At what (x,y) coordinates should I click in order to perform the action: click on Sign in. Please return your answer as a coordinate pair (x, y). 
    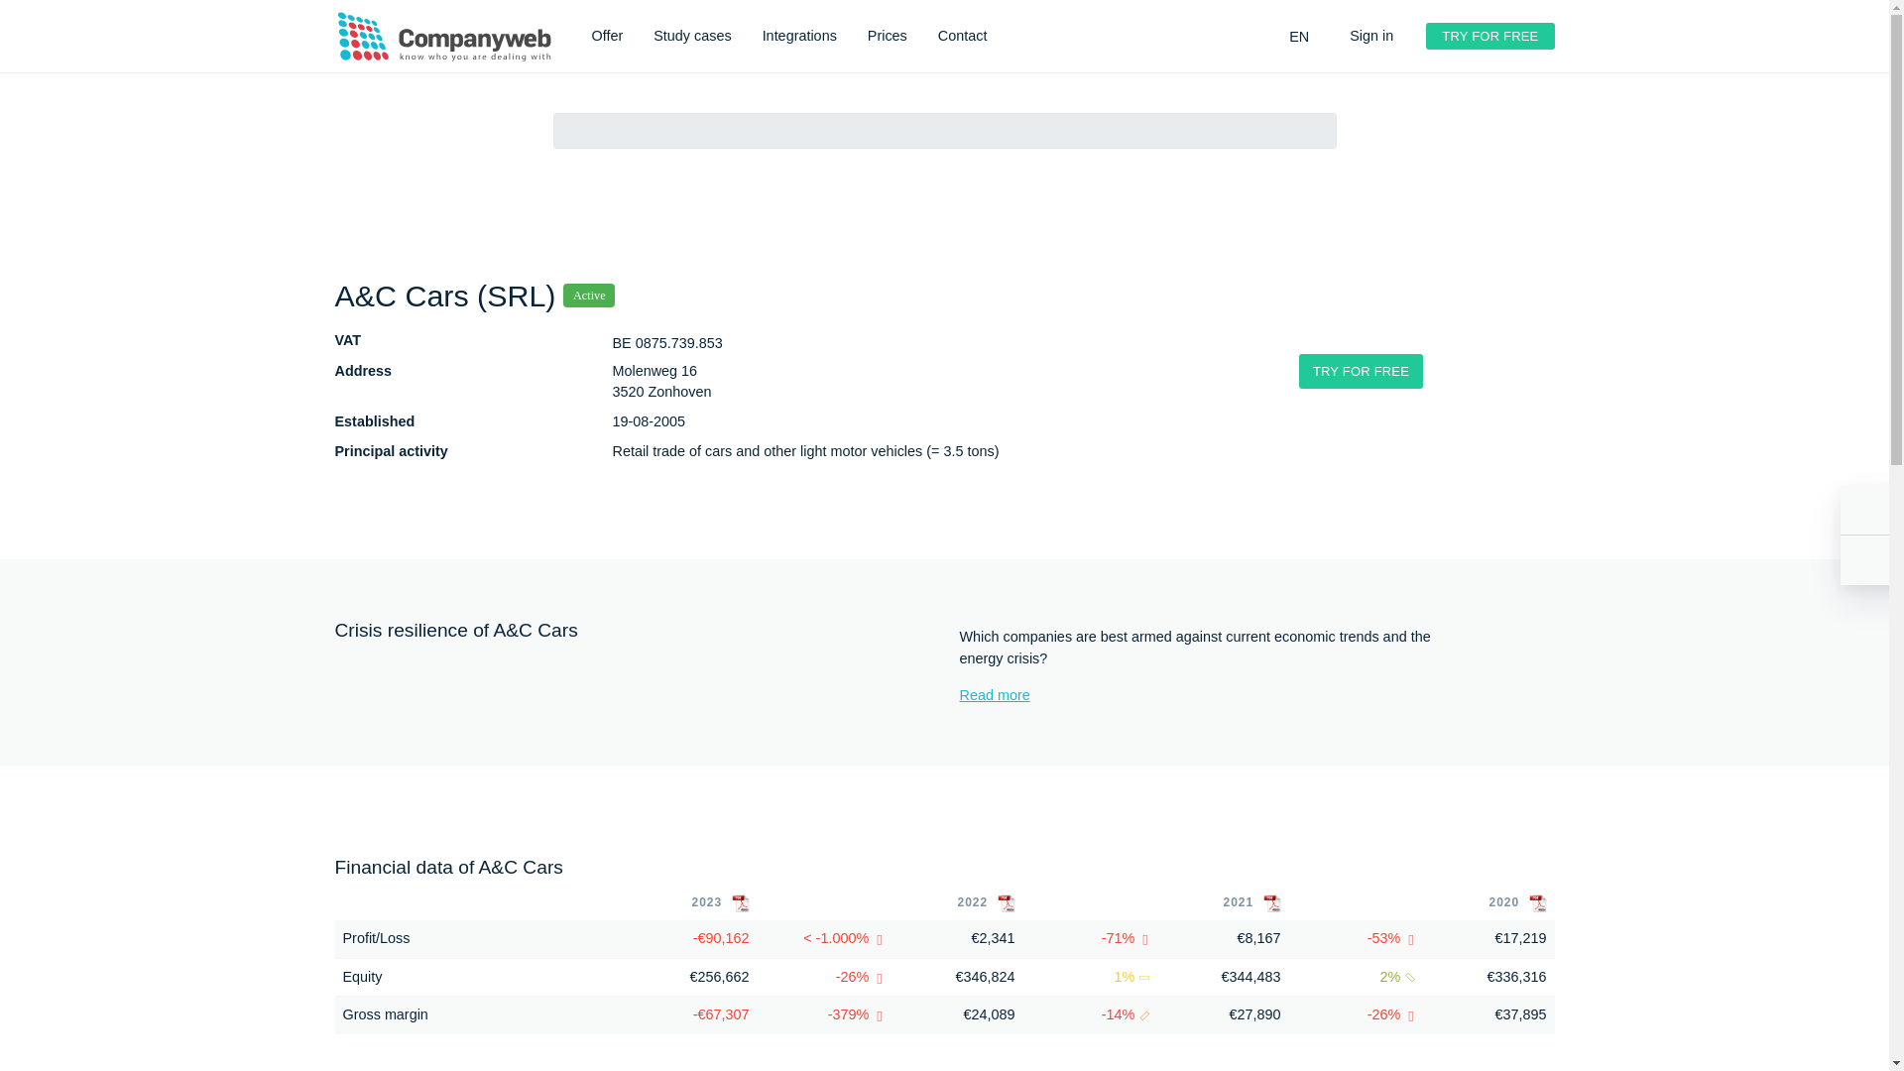
    Looking at the image, I should click on (1368, 37).